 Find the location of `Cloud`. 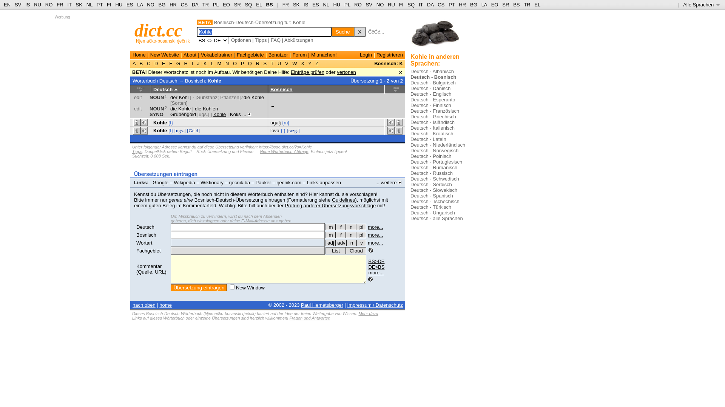

Cloud is located at coordinates (356, 251).